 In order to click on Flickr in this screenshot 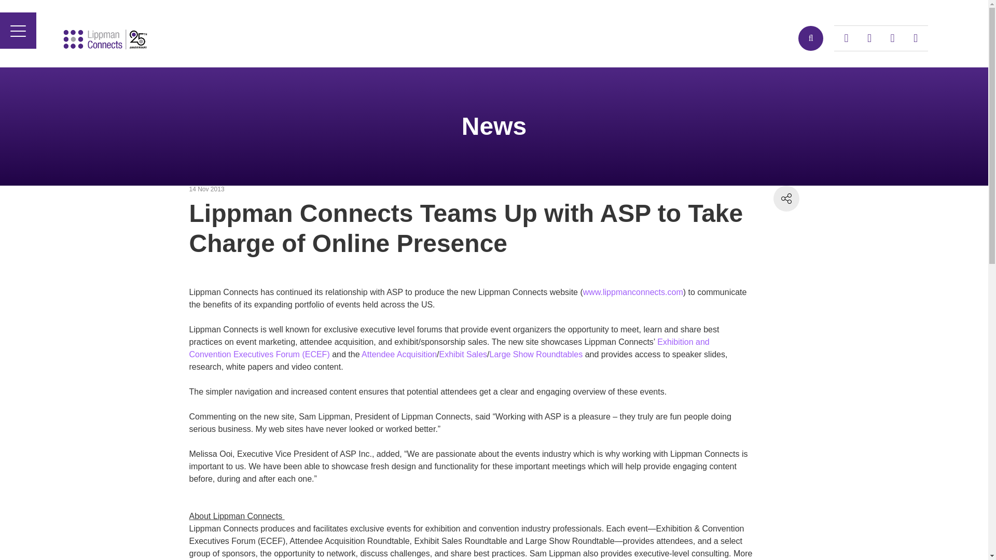, I will do `click(893, 38)`.